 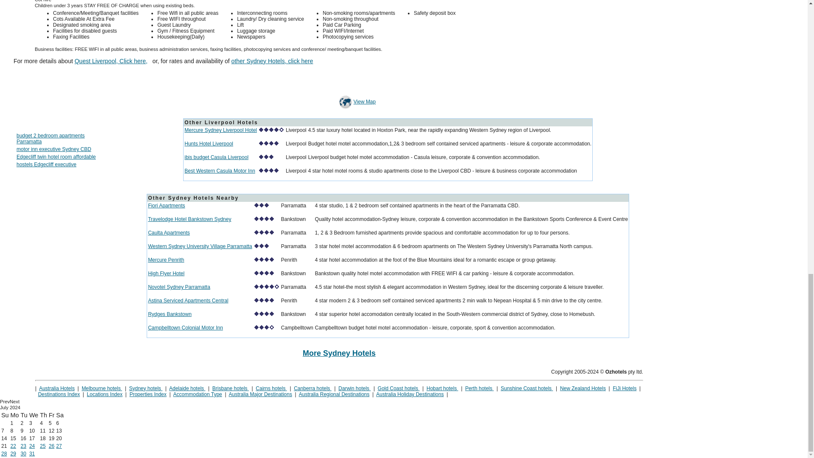 I want to click on View Map, so click(x=345, y=102).